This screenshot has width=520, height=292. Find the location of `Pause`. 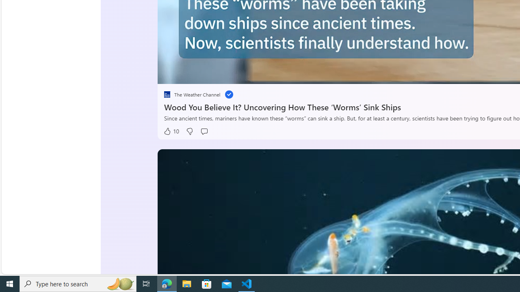

Pause is located at coordinates (170, 75).